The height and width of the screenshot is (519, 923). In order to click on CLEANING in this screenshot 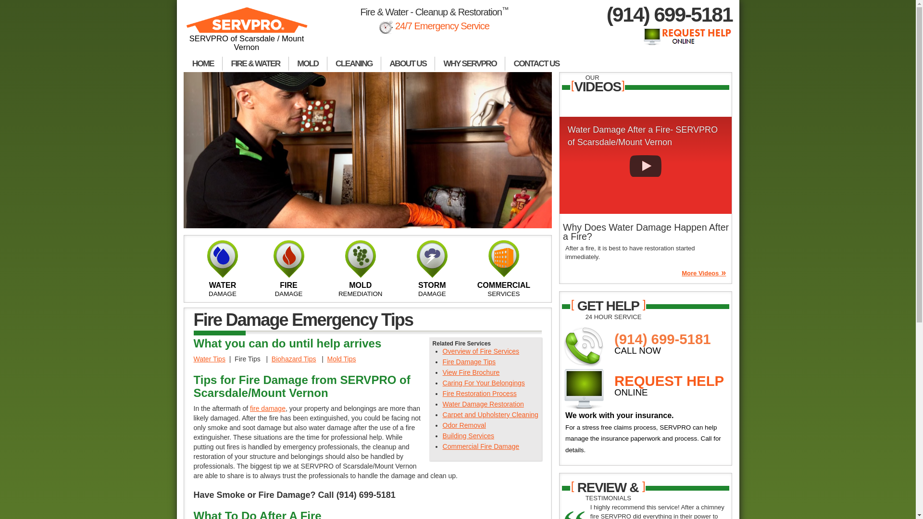, I will do `click(354, 64)`.